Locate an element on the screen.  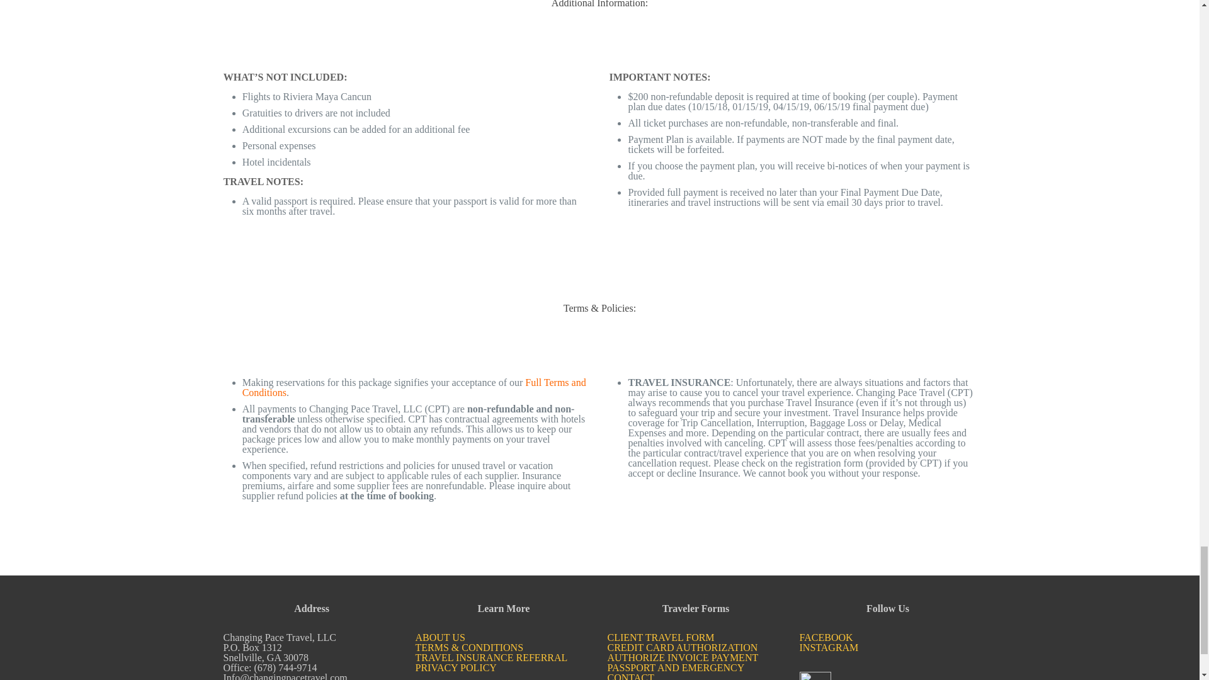
PRIVACY POLICY is located at coordinates (456, 667).